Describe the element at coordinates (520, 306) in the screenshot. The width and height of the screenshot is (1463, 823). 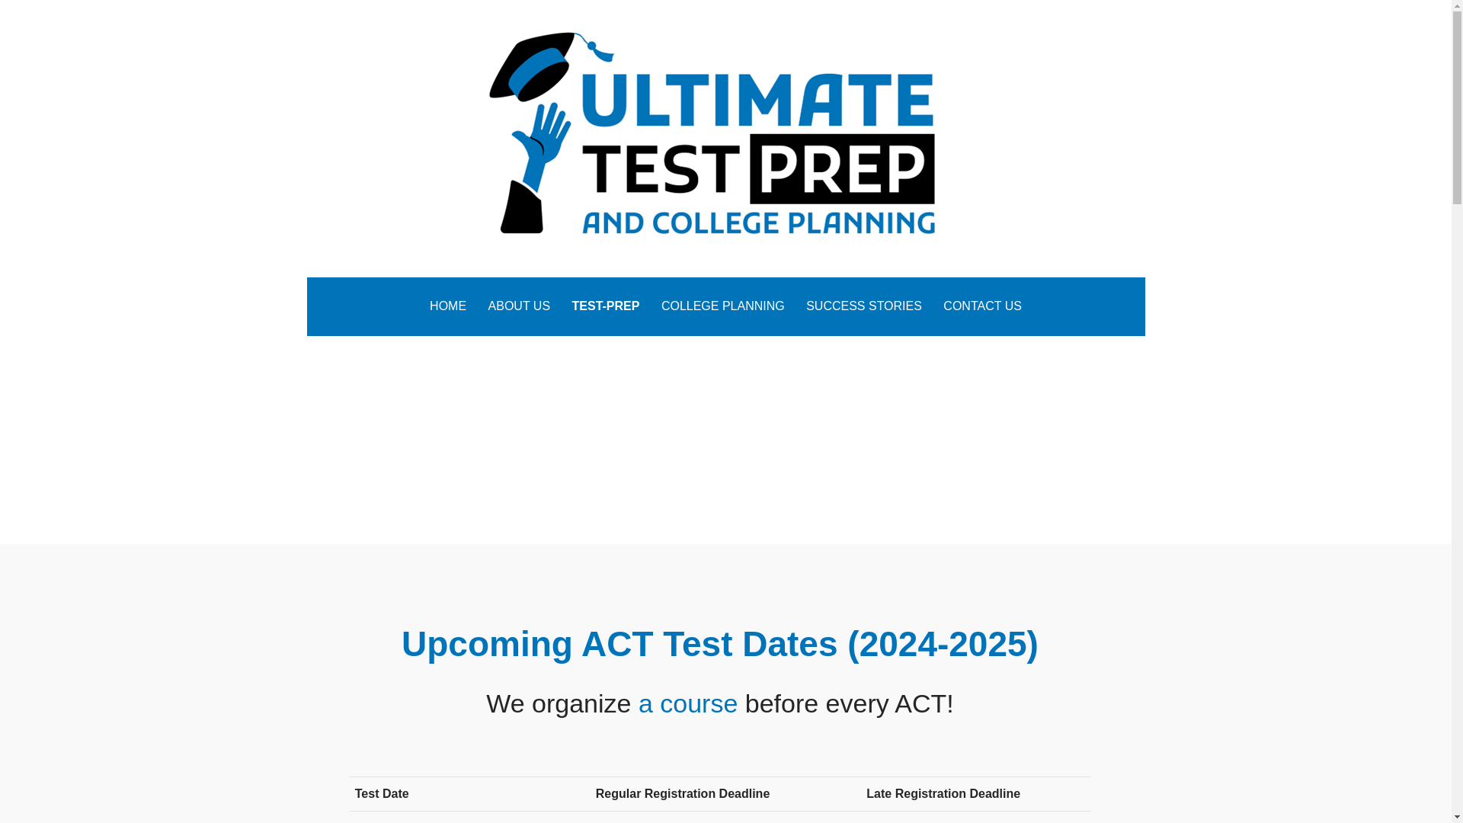
I see `ABOUT US` at that location.